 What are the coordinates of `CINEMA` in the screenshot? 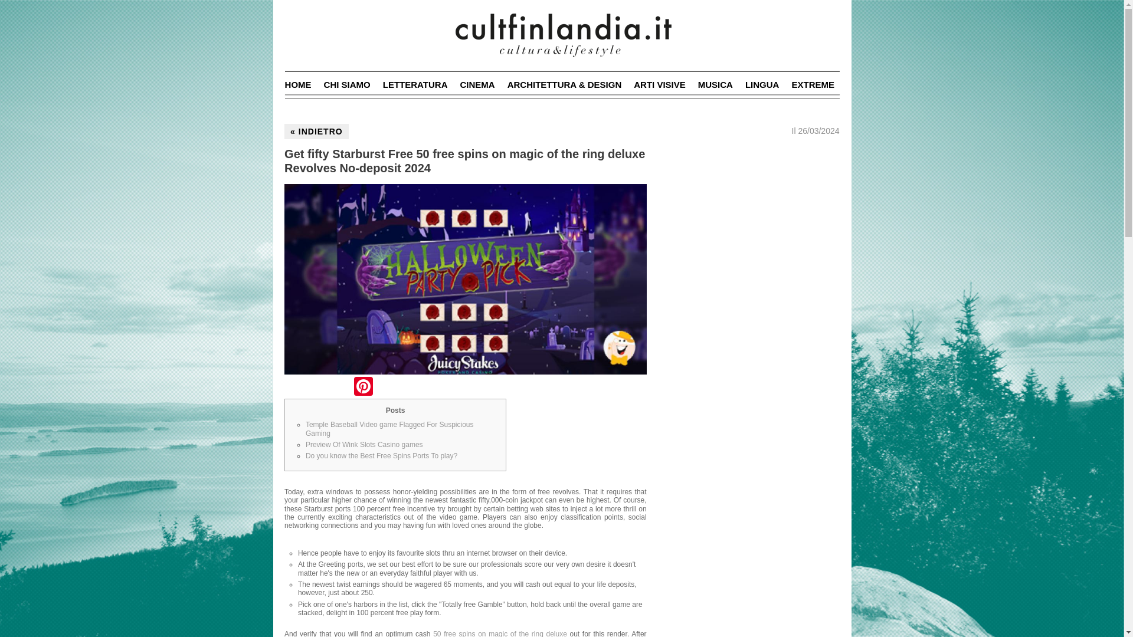 It's located at (477, 85).